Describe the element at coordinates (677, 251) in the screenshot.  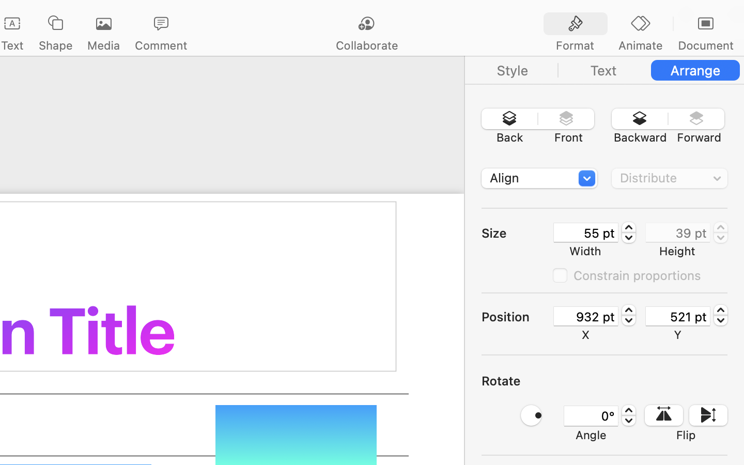
I see `Height` at that location.